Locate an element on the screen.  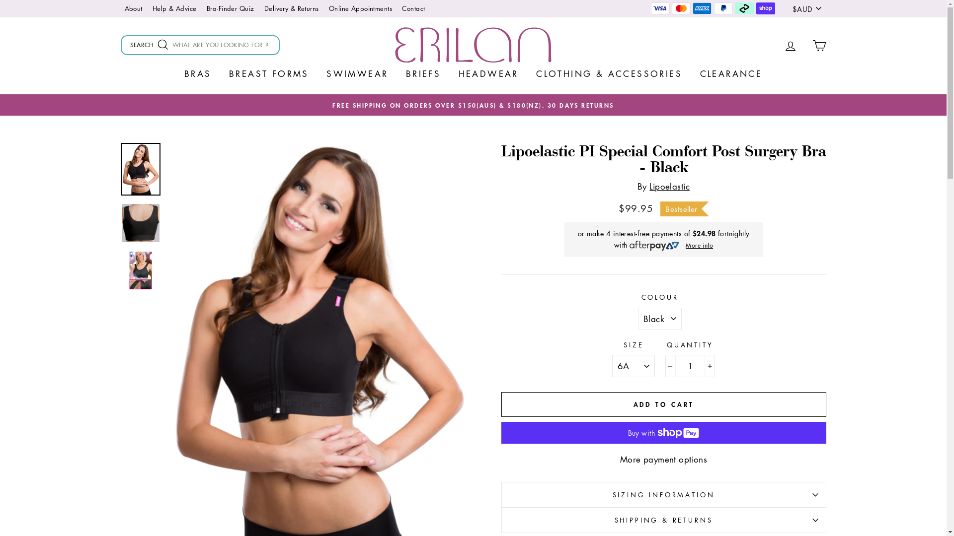
BREAST FORMS is located at coordinates (269, 73).